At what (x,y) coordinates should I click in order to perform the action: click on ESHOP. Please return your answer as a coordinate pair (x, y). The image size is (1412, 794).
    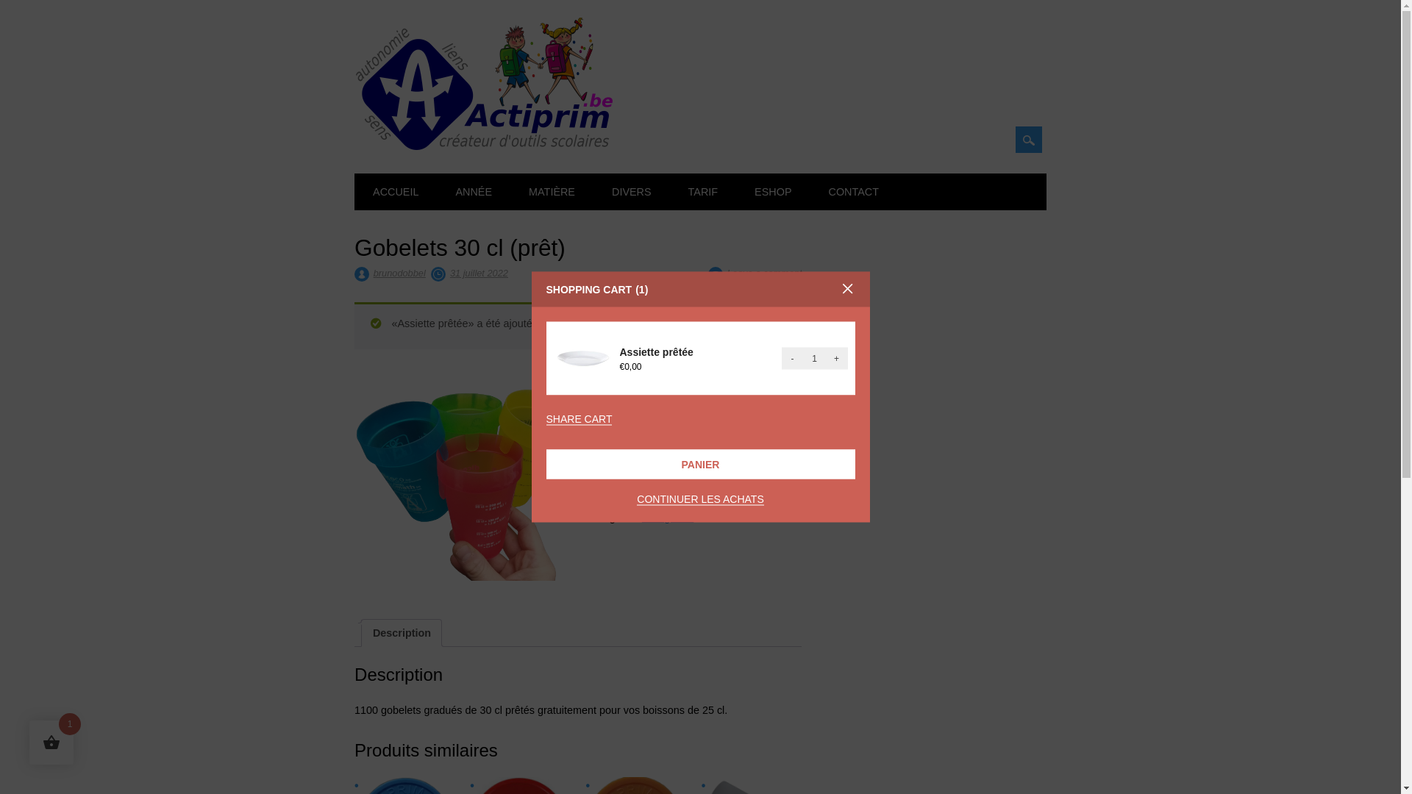
    Looking at the image, I should click on (773, 192).